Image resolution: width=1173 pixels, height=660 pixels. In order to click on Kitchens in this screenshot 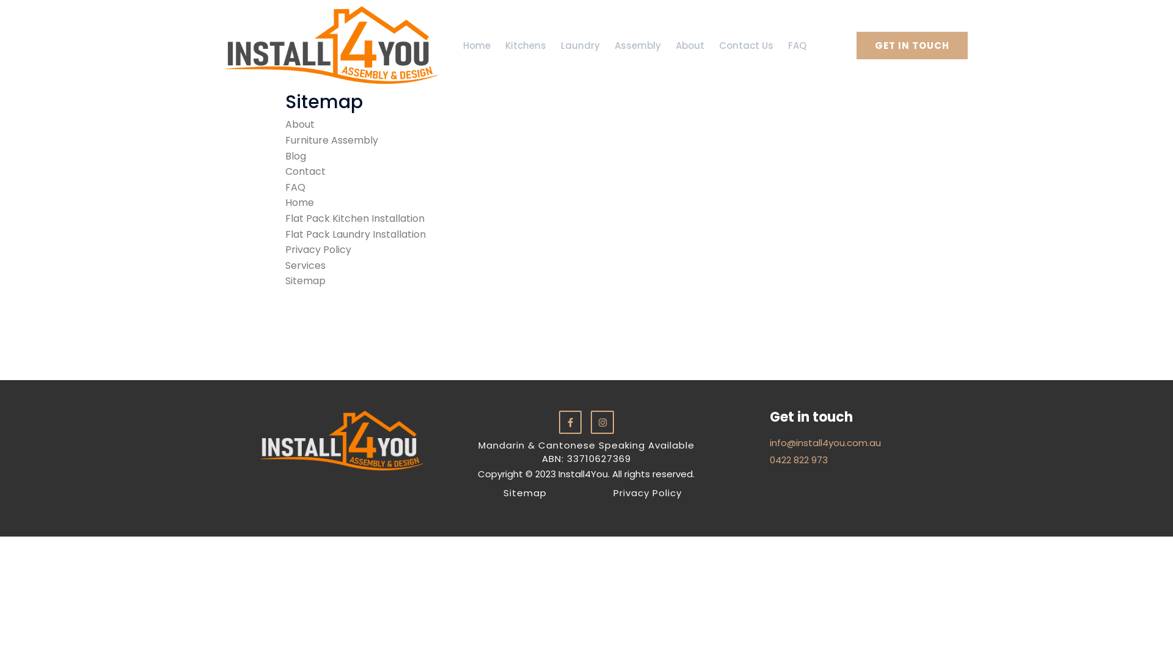, I will do `click(525, 45)`.